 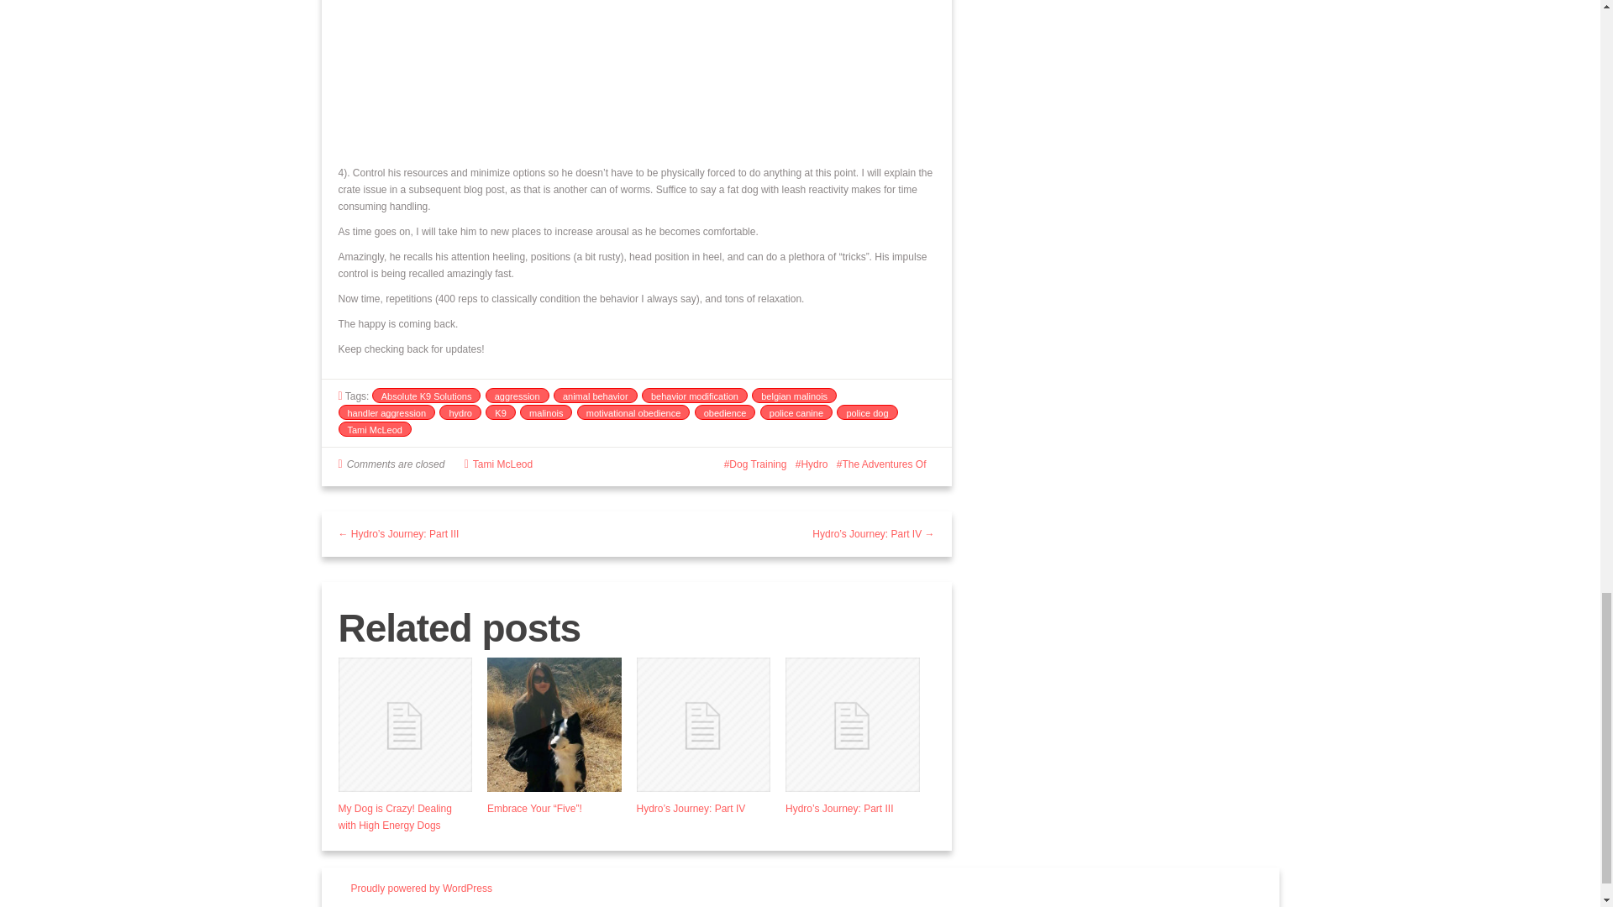 What do you see at coordinates (755, 464) in the screenshot?
I see `Dog Training` at bounding box center [755, 464].